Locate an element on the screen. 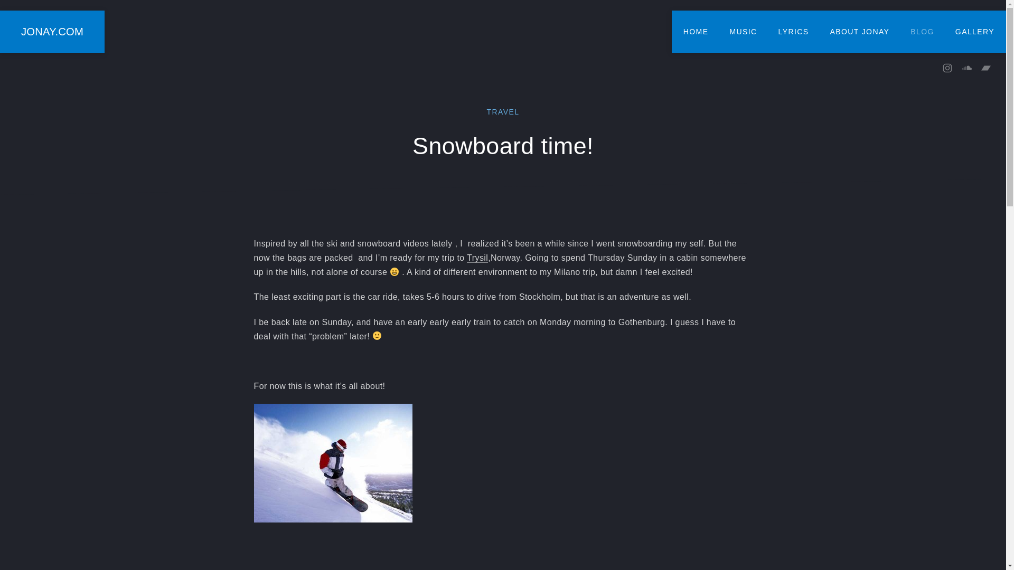 The height and width of the screenshot is (570, 1014). GALLERY is located at coordinates (975, 32).